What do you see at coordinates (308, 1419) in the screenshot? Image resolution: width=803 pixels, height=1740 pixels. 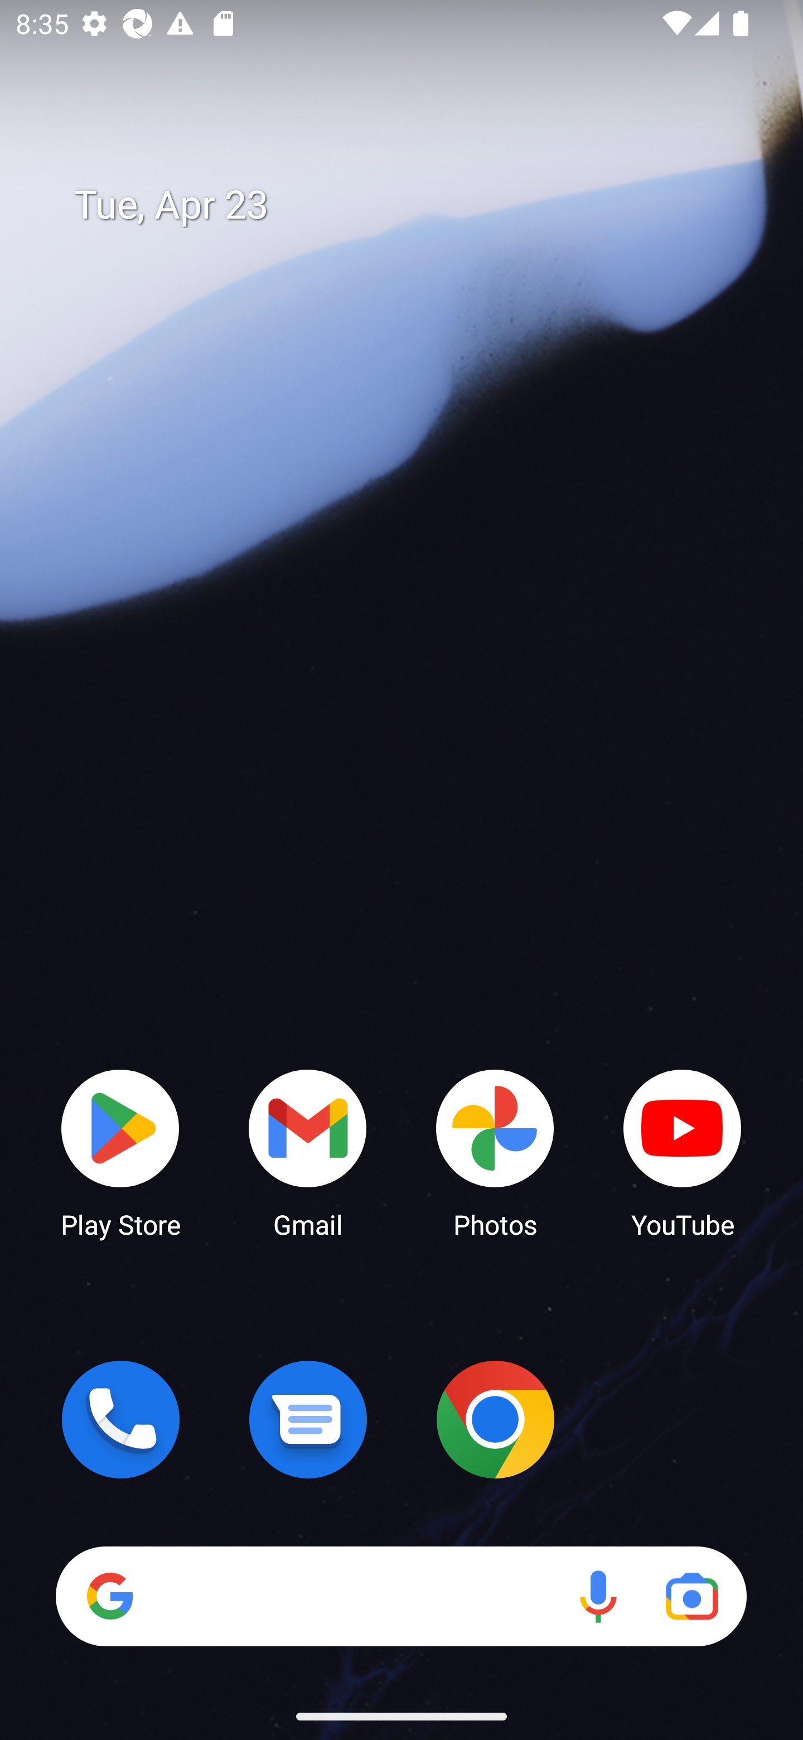 I see `Messages` at bounding box center [308, 1419].